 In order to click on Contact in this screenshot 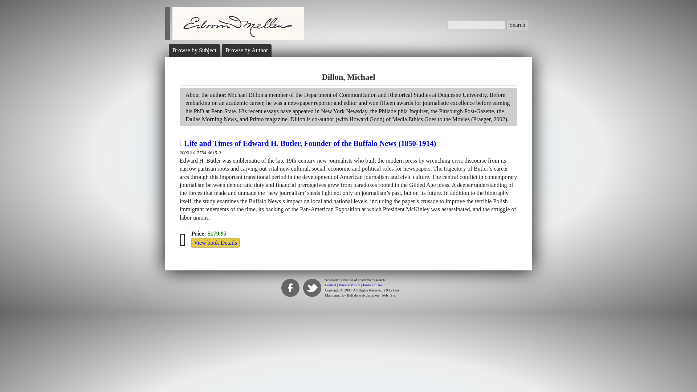, I will do `click(330, 285)`.